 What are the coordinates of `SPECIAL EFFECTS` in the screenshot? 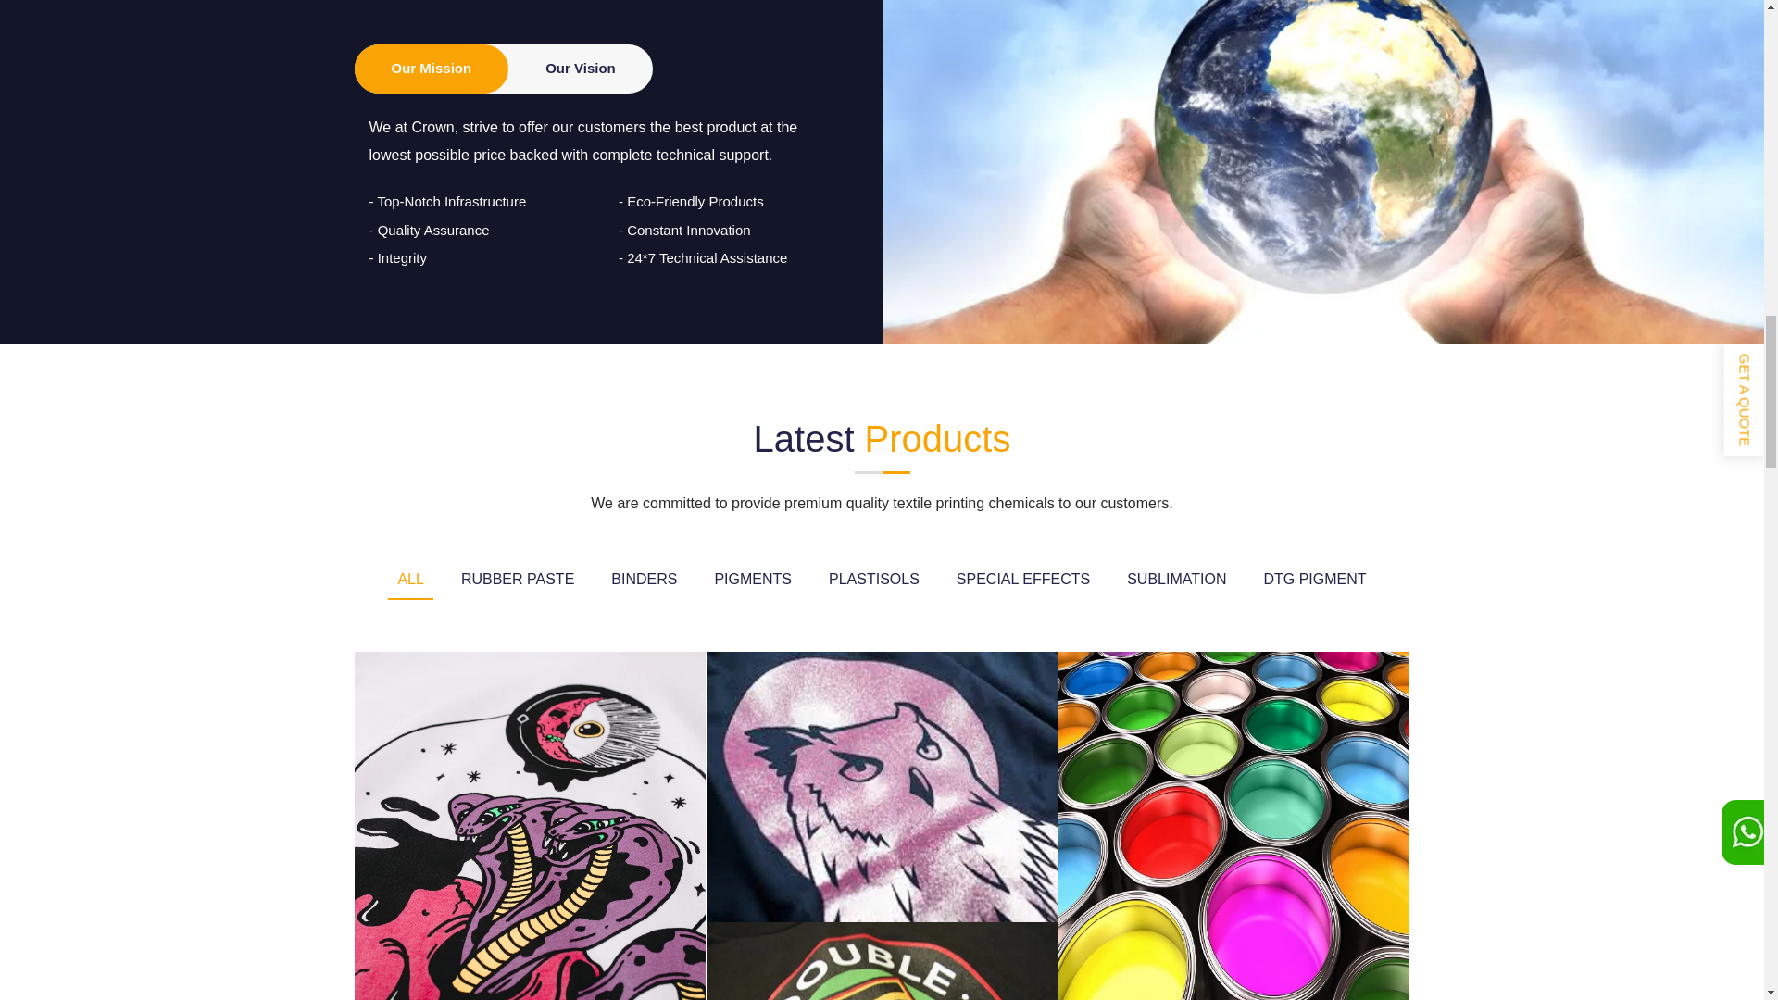 It's located at (1022, 580).